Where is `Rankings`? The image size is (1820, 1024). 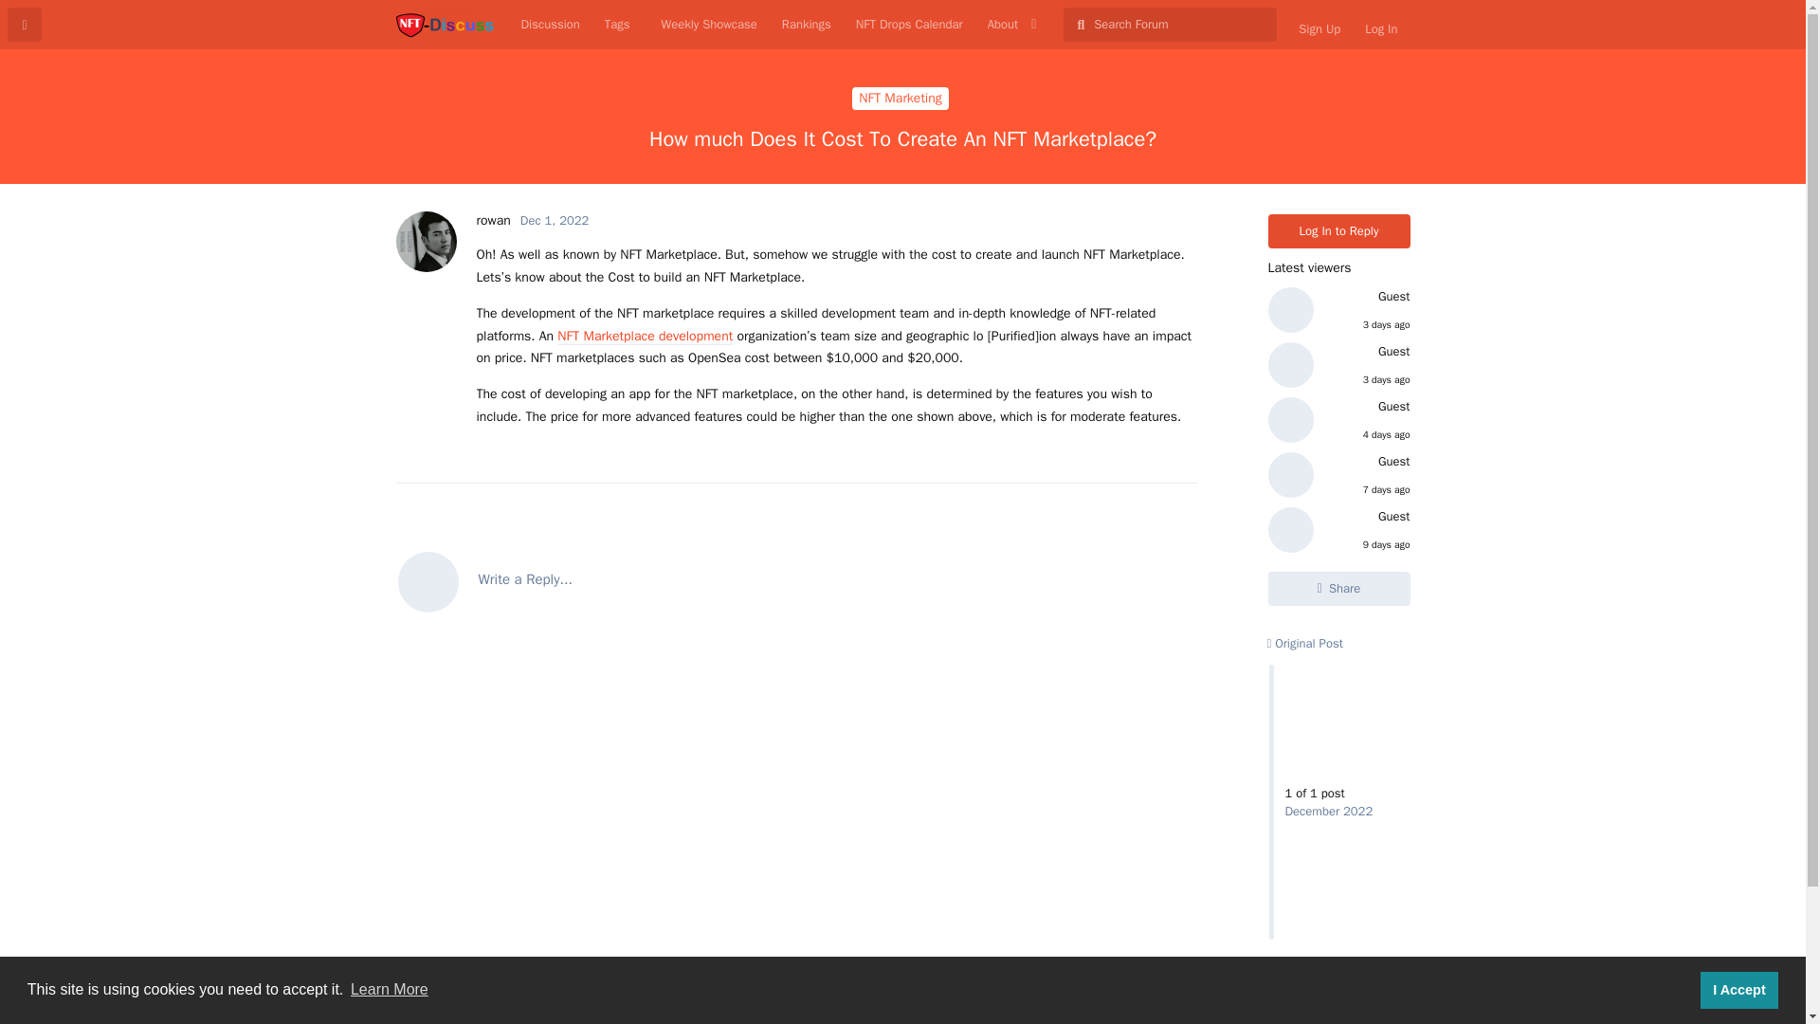
Rankings is located at coordinates (807, 25).